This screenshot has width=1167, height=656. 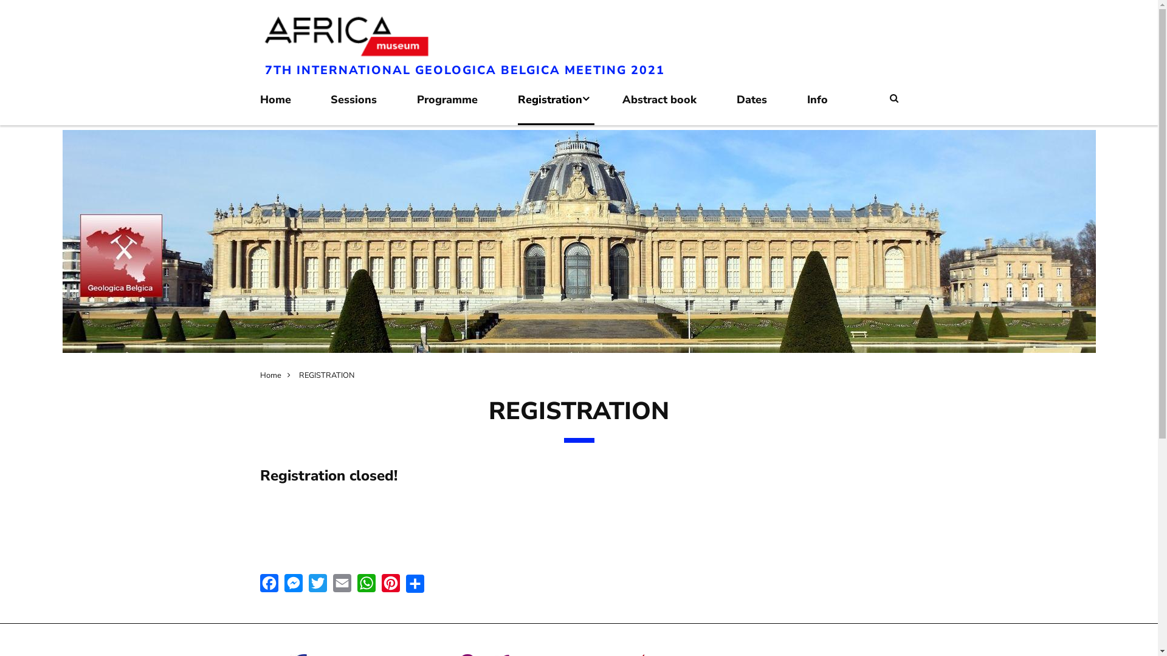 I want to click on Home, so click(x=278, y=375).